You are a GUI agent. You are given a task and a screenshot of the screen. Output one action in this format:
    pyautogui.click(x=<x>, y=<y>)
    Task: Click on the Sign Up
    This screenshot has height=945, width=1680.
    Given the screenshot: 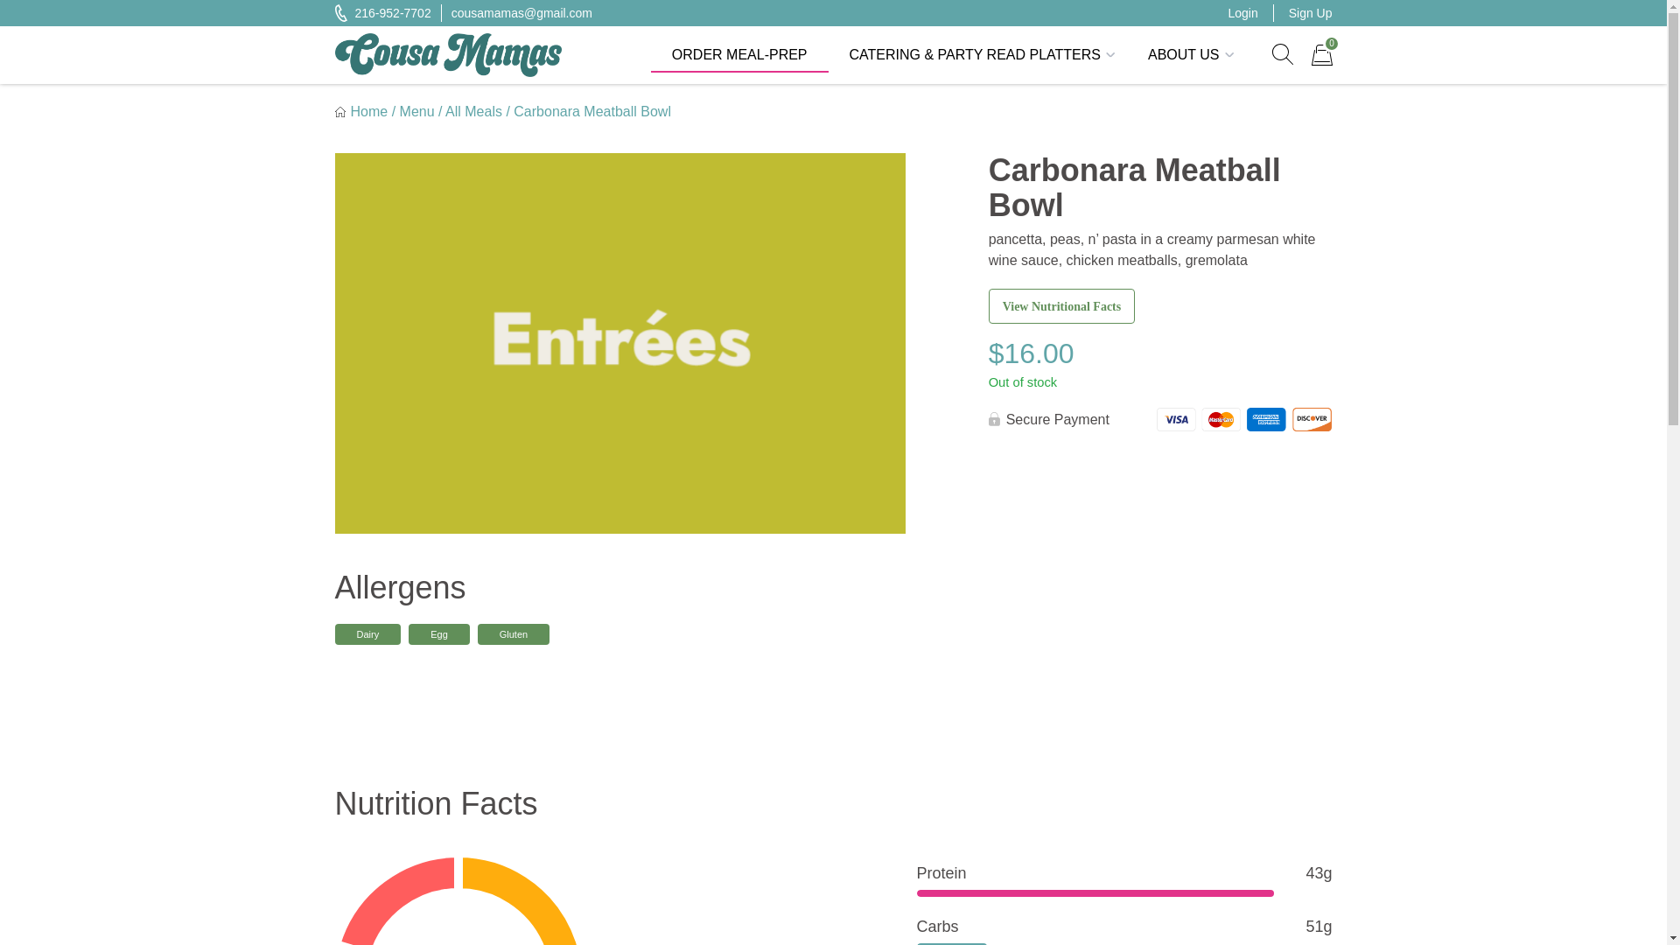 What is the action you would take?
    pyautogui.click(x=1310, y=12)
    